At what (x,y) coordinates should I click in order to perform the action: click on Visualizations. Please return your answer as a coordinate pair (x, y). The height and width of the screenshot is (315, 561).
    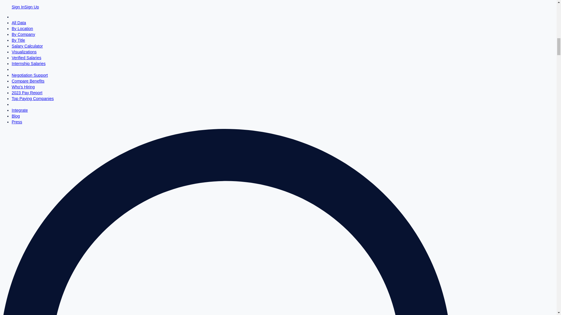
    Looking at the image, I should click on (24, 52).